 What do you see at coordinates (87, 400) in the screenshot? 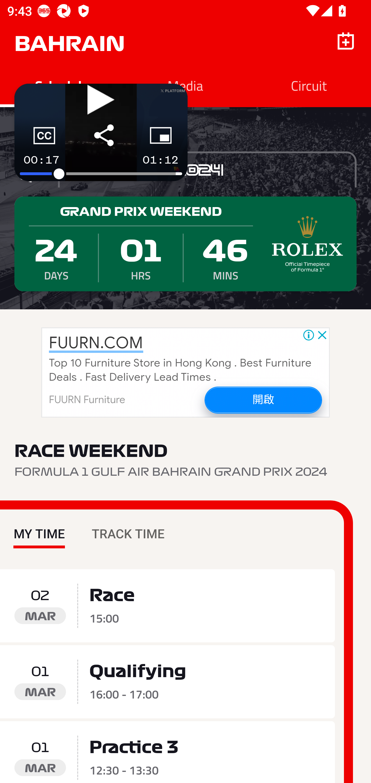
I see `FUURN Furniture` at bounding box center [87, 400].